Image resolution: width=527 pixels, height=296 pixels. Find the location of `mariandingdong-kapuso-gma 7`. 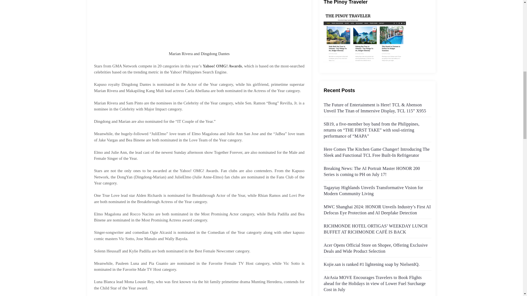

mariandingdong-kapuso-gma 7 is located at coordinates (199, 24).